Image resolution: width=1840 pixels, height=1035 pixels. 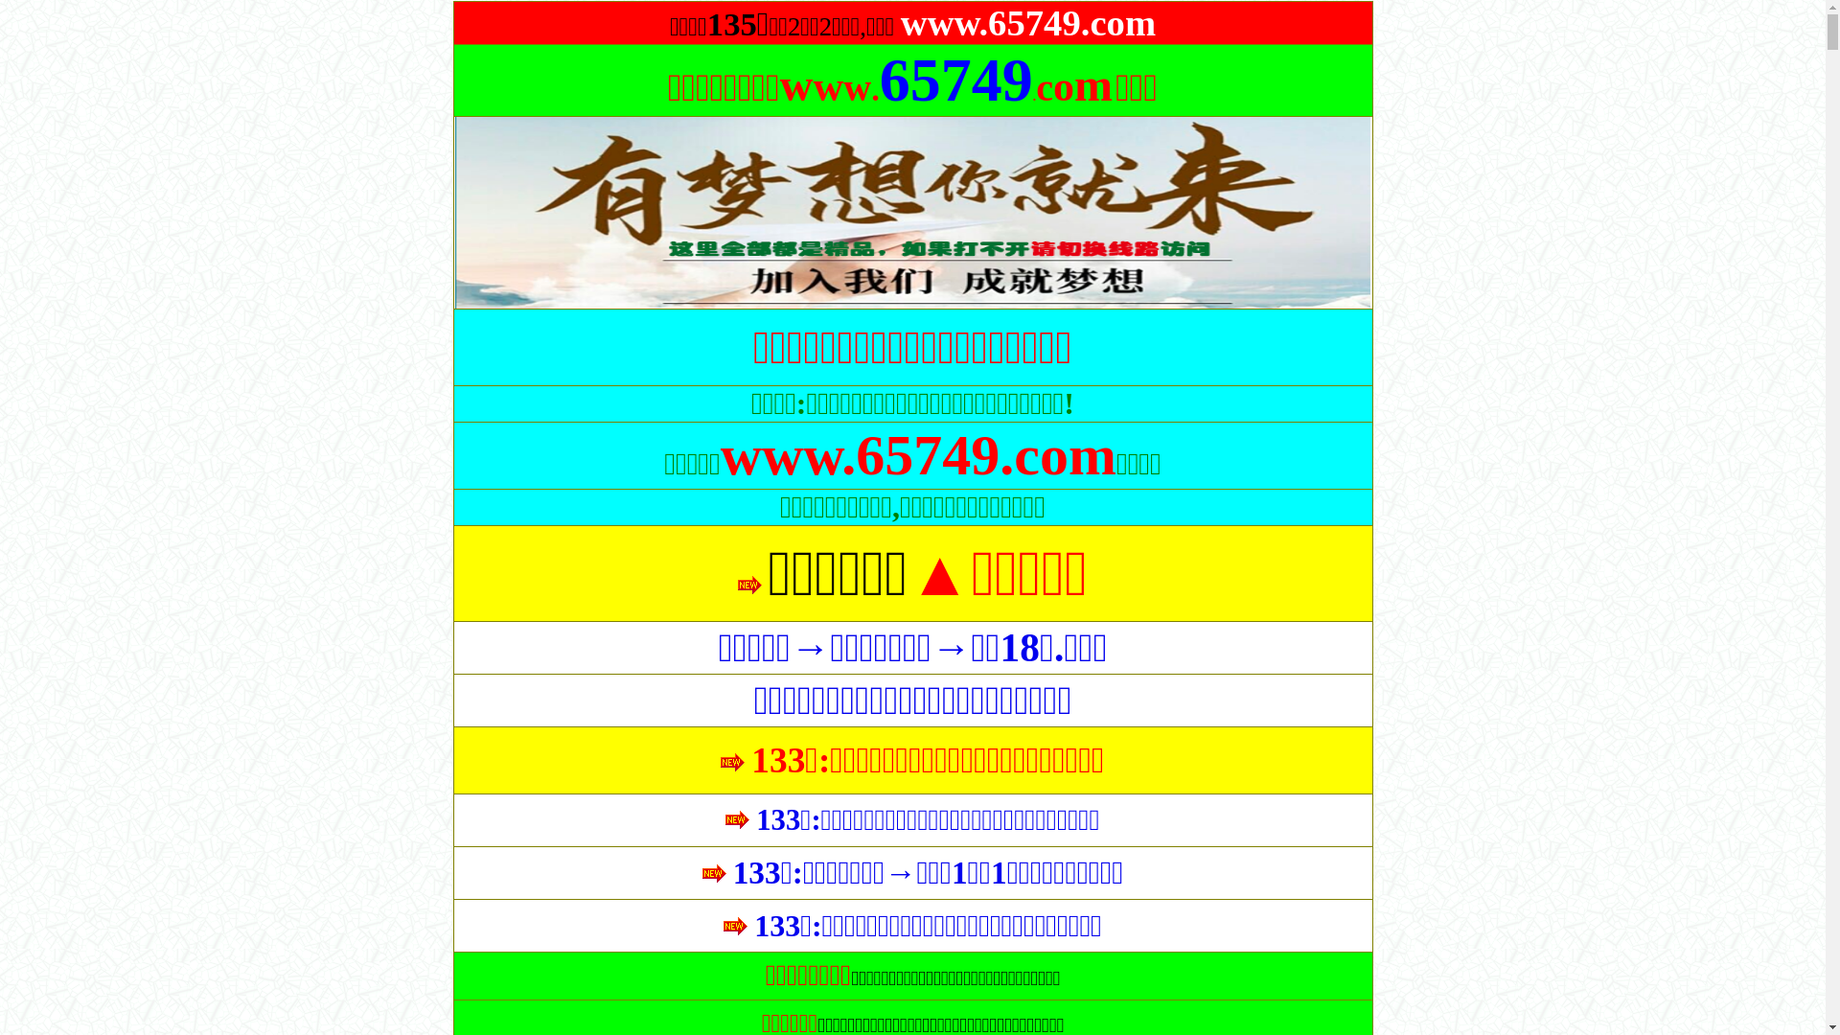 I want to click on www.65749.com, so click(x=1028, y=31).